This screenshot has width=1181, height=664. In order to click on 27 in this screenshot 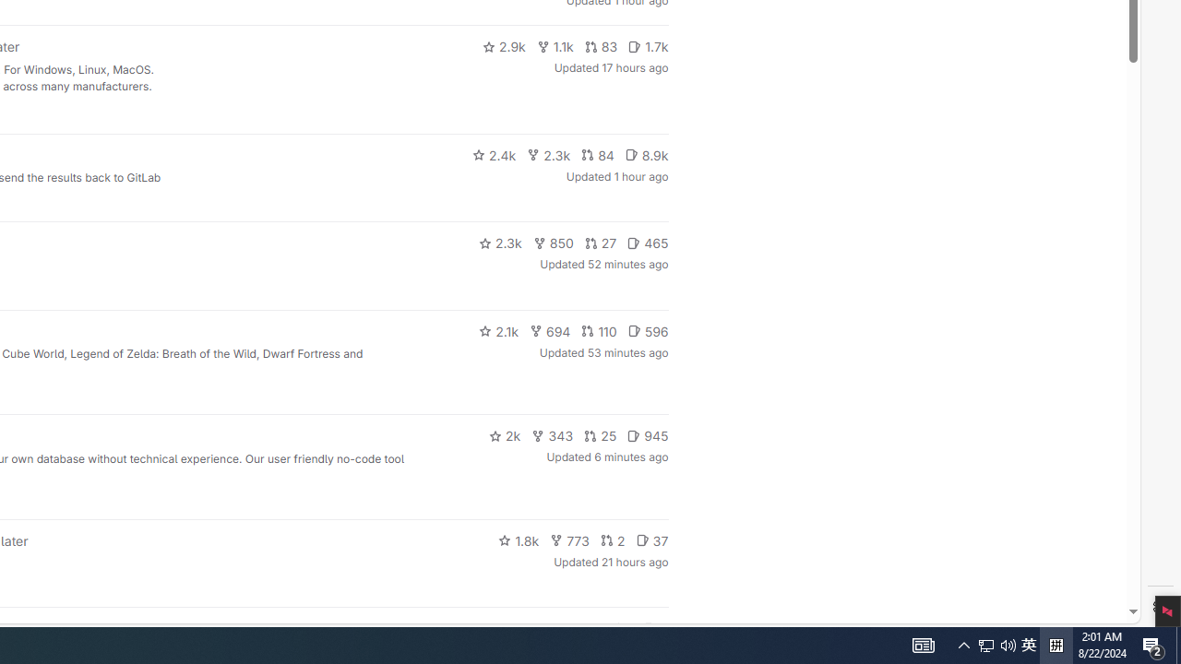, I will do `click(601, 243)`.